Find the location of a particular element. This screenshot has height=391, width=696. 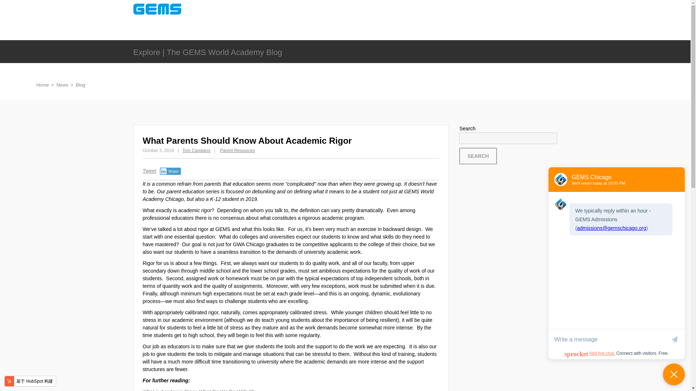

Home is located at coordinates (42, 85).